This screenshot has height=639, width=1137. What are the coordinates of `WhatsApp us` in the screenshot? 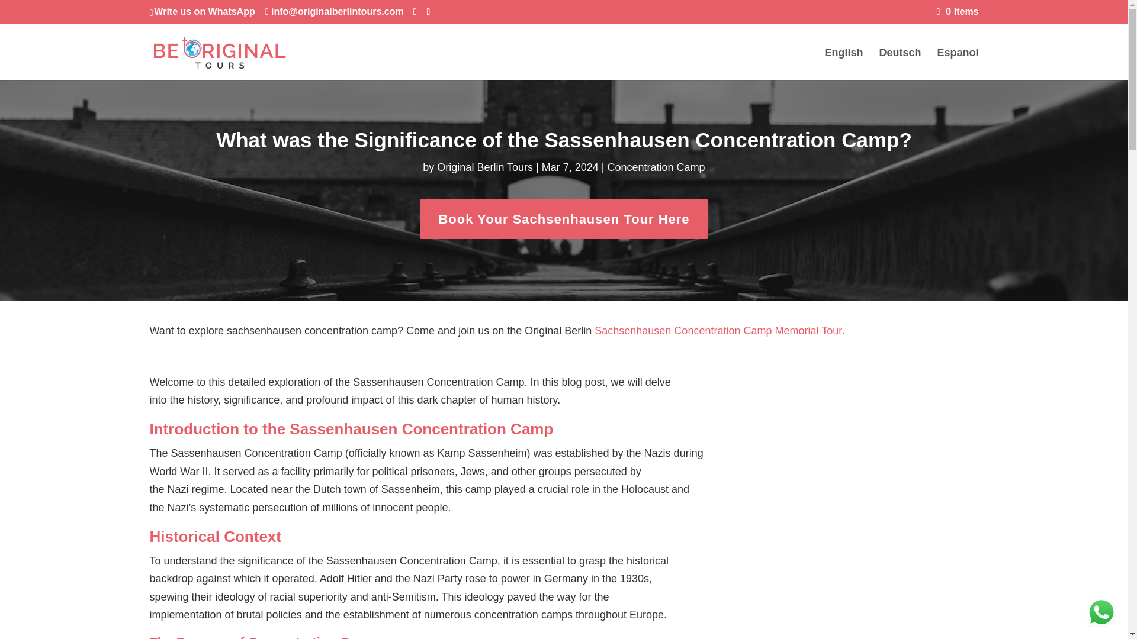 It's located at (1101, 612).